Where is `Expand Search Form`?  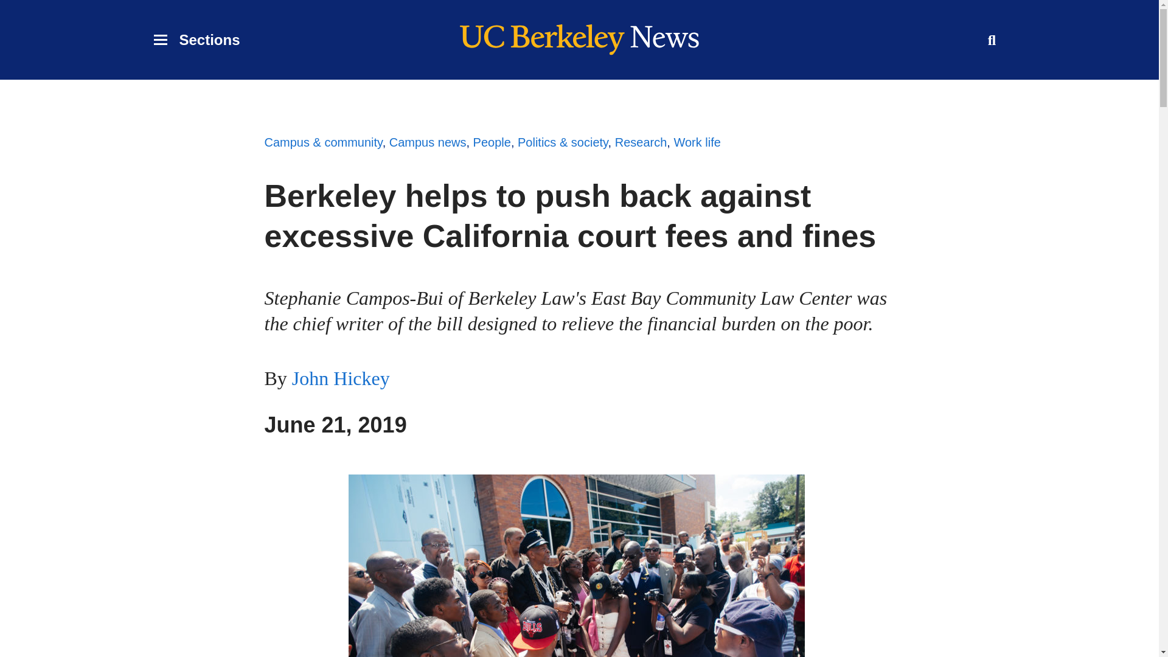
Expand Search Form is located at coordinates (492, 142).